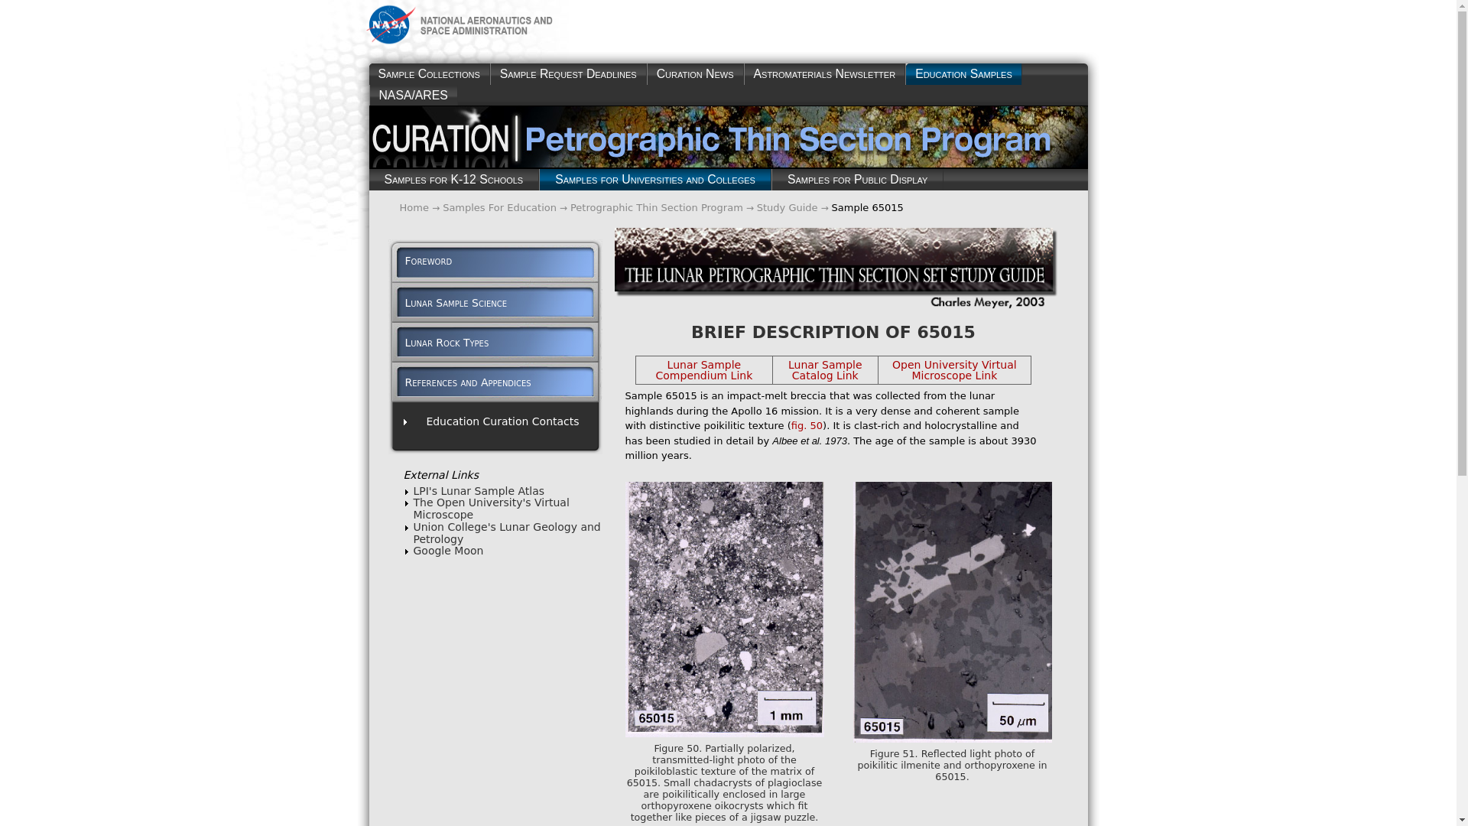  I want to click on Samples For Education, so click(499, 206).